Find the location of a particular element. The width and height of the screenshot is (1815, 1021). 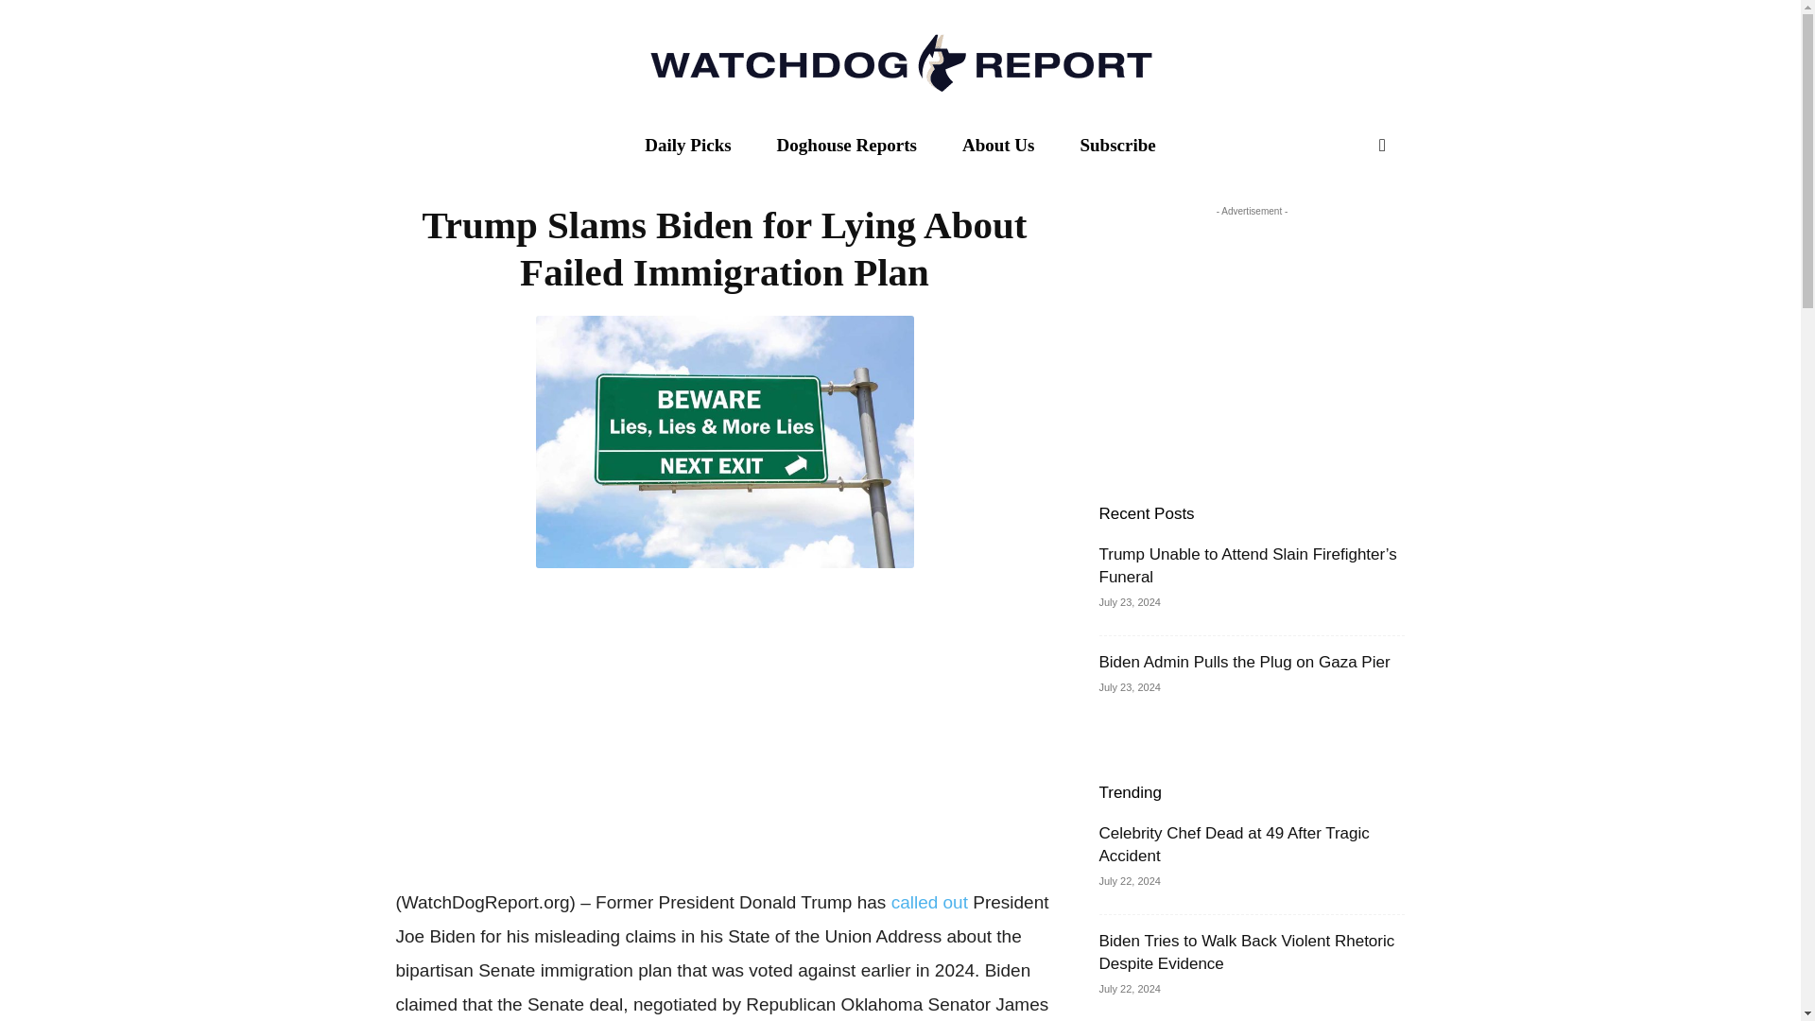

called out is located at coordinates (928, 902).